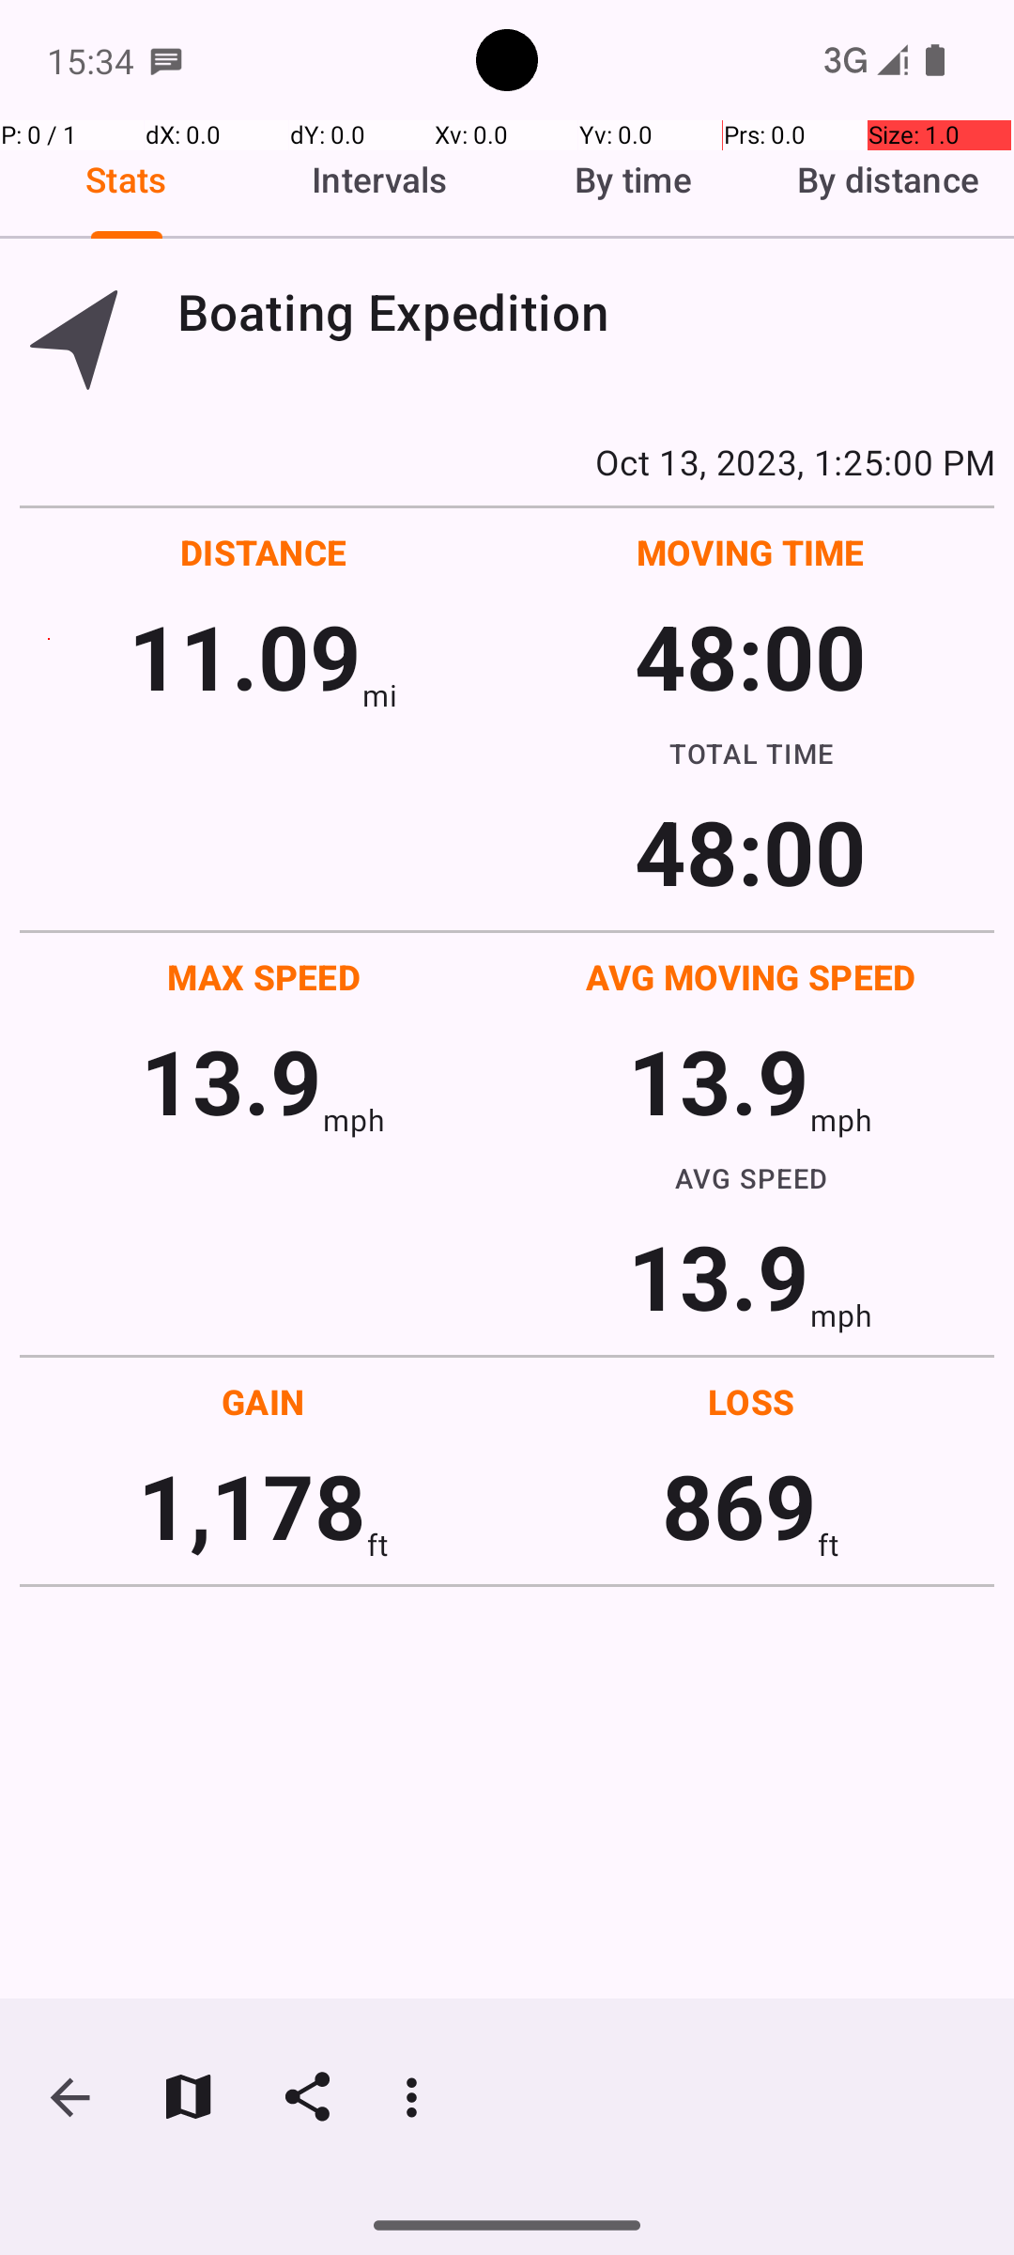 This screenshot has width=1014, height=2255. What do you see at coordinates (507, 461) in the screenshot?
I see `Oct 13, 2023, 1:25:00 PM` at bounding box center [507, 461].